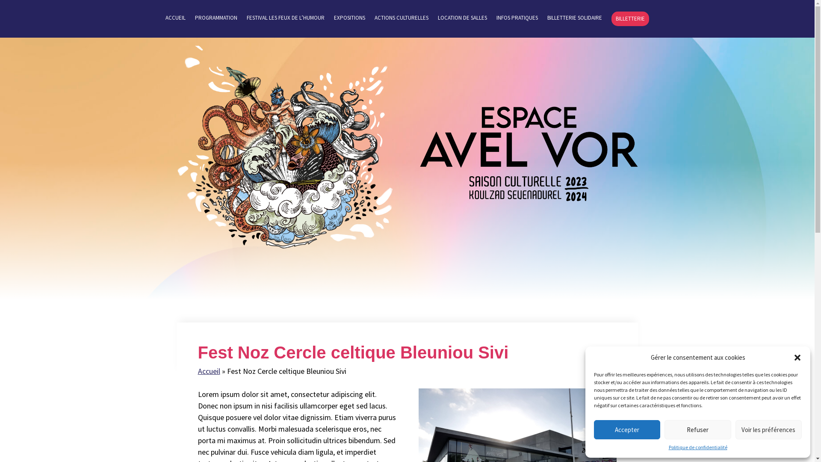  Describe the element at coordinates (209, 371) in the screenshot. I see `Accueil` at that location.